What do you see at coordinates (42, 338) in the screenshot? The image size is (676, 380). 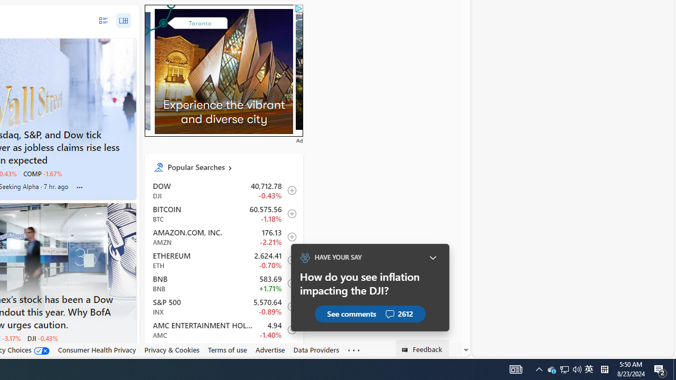 I see `DJI -0.43%` at bounding box center [42, 338].